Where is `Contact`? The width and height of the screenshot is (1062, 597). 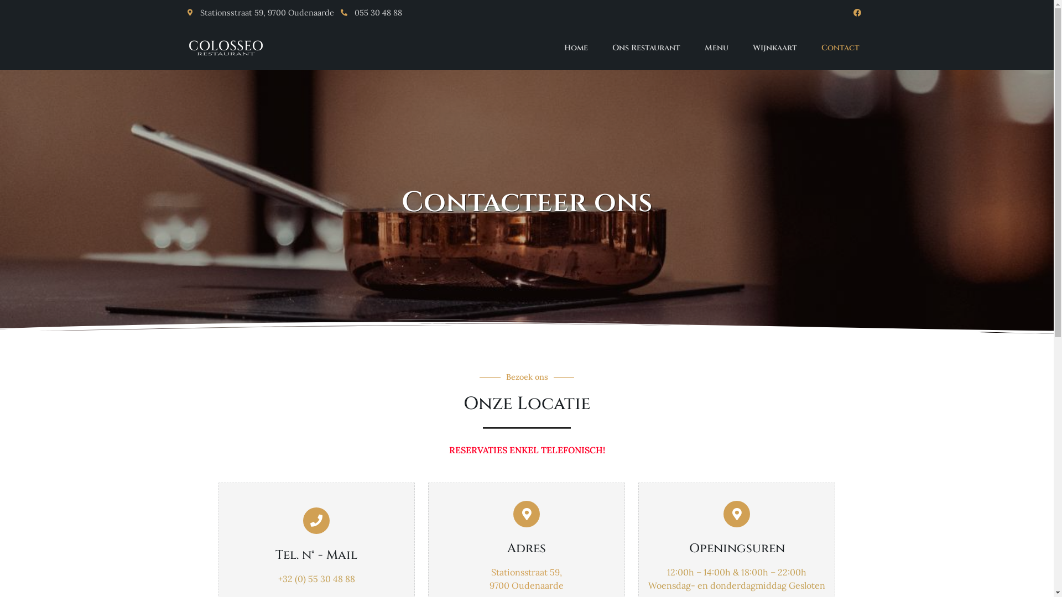 Contact is located at coordinates (840, 48).